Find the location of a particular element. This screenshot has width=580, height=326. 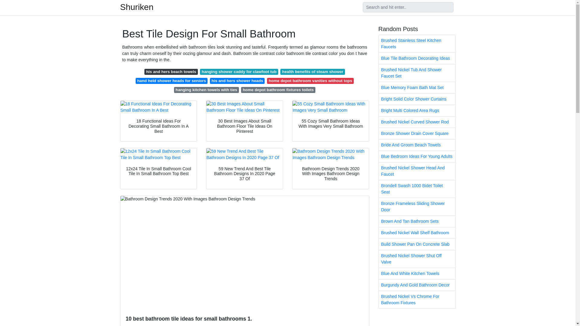

Bright Solid Color Shower Curtains is located at coordinates (417, 99).